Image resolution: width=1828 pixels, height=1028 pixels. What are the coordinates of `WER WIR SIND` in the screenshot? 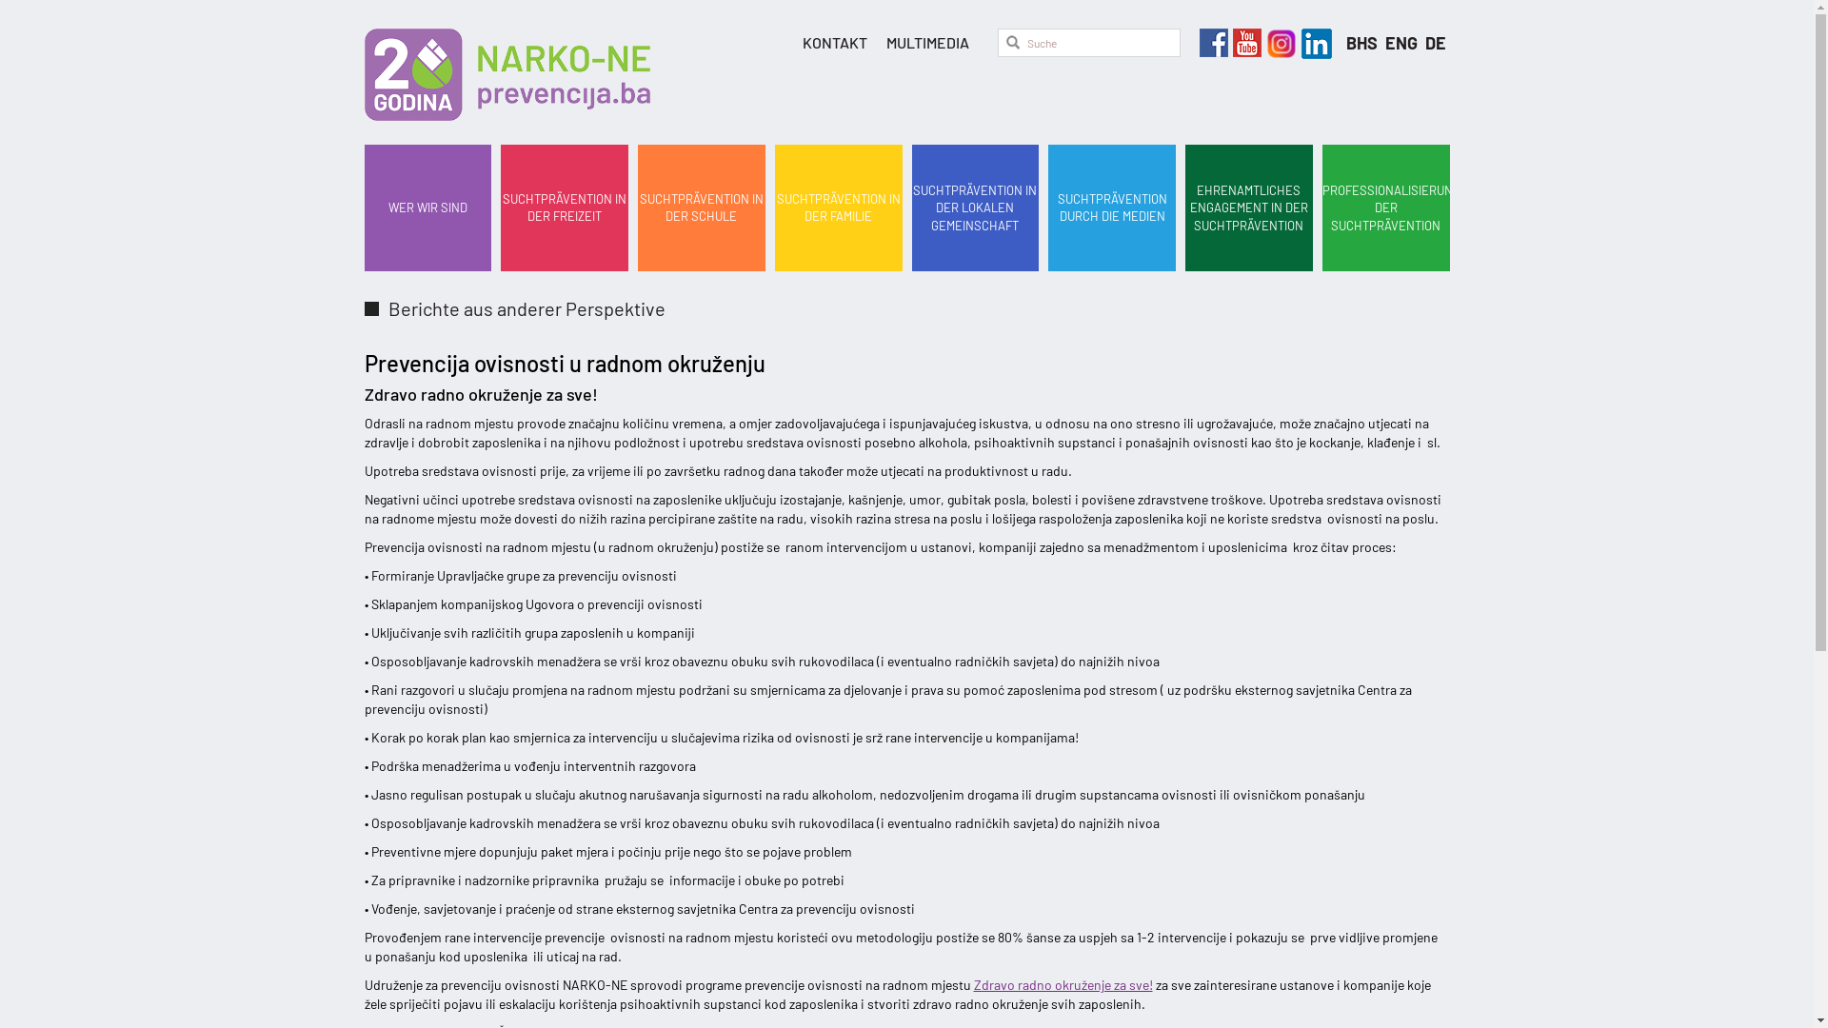 It's located at (427, 208).